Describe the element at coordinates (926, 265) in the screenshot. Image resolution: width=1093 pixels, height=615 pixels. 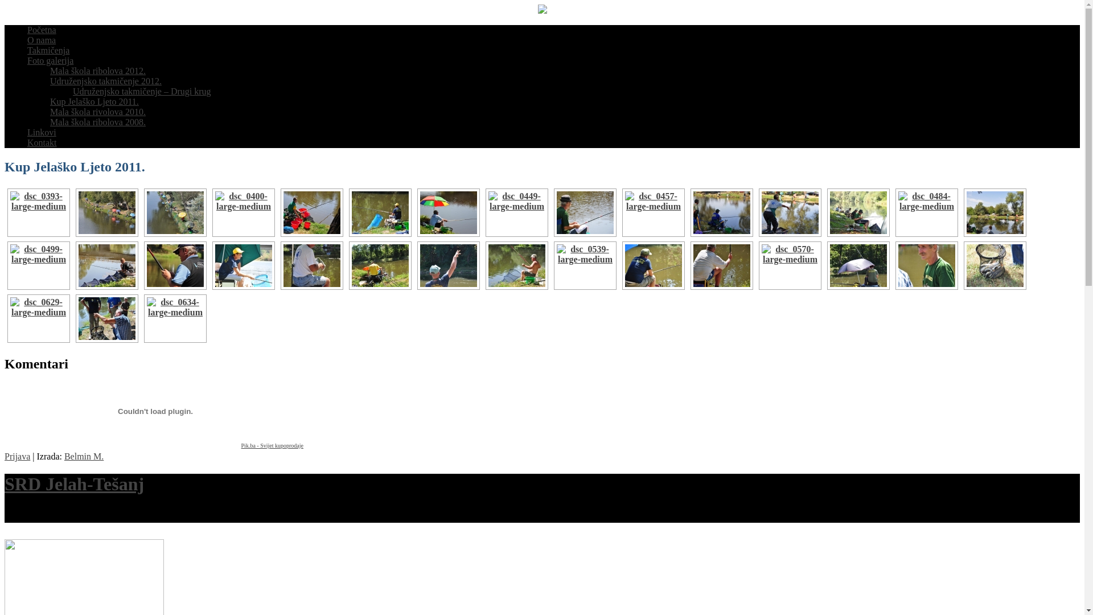
I see ` ` at that location.